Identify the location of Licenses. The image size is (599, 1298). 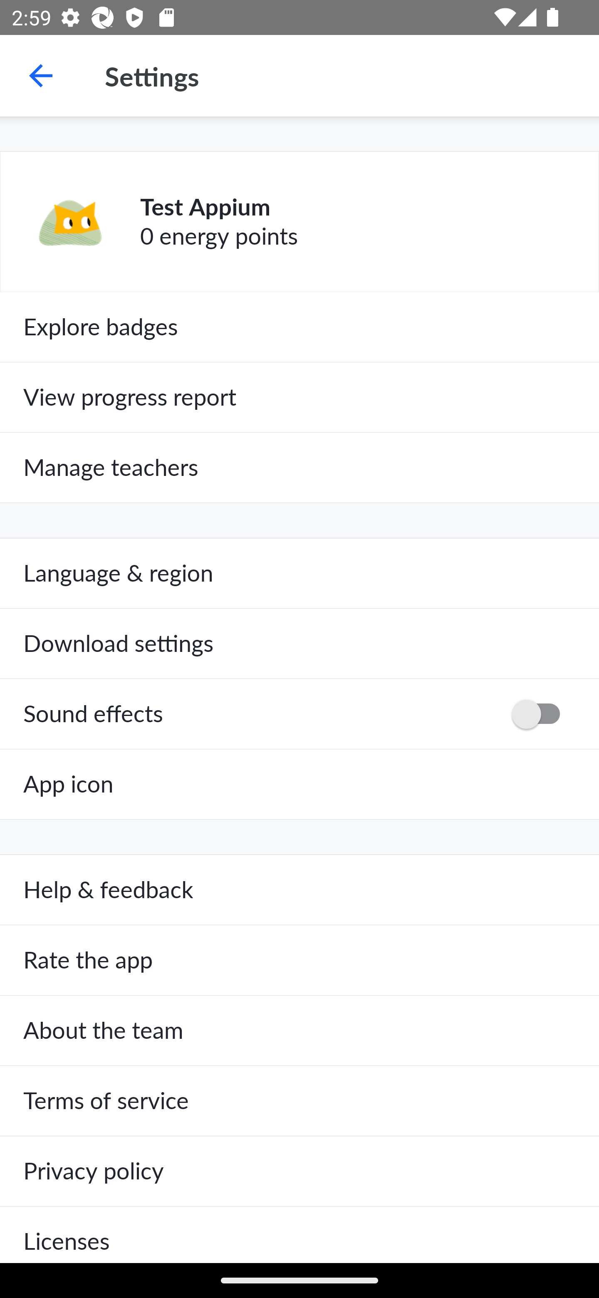
(299, 1234).